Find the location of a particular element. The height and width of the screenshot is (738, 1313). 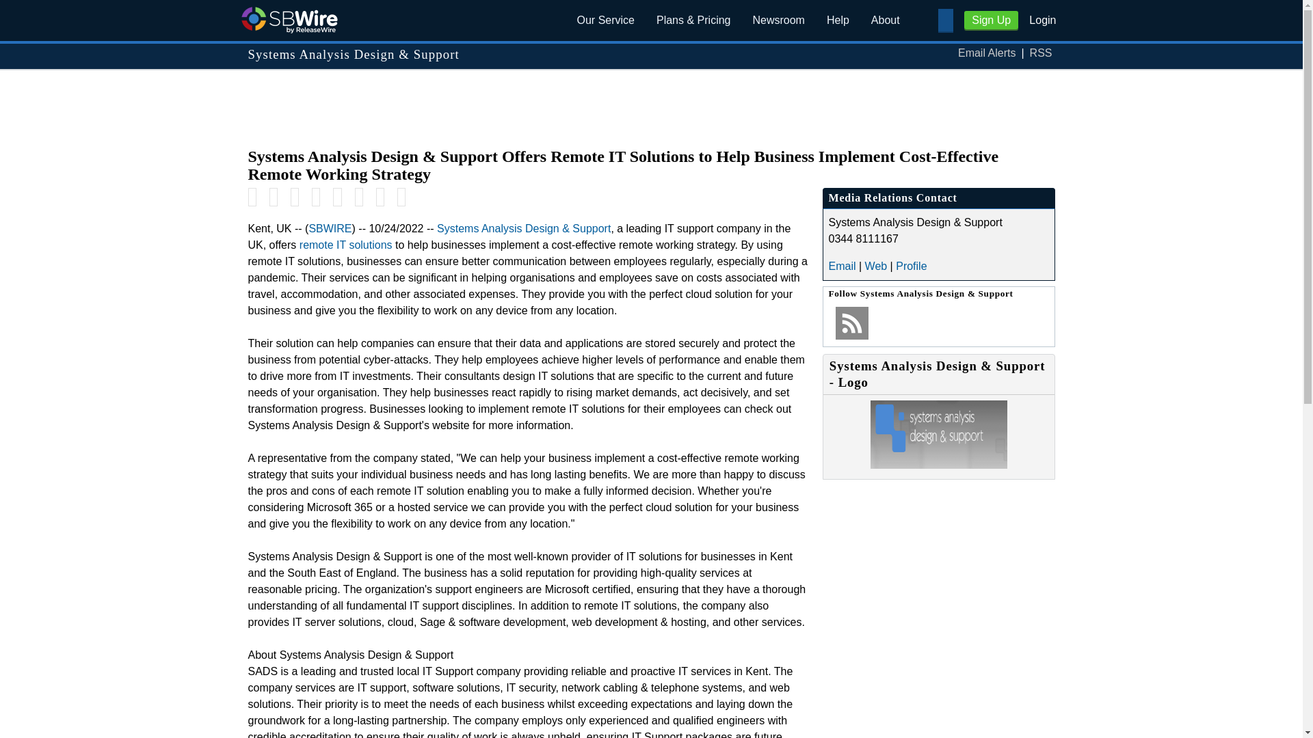

Web is located at coordinates (876, 266).